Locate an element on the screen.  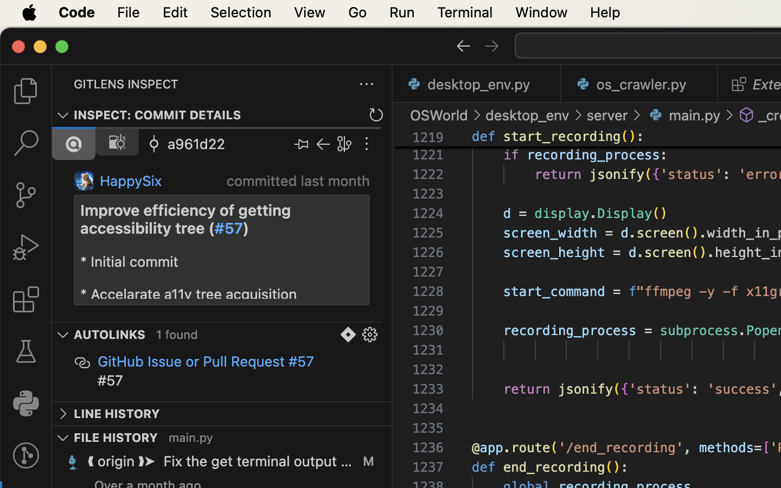
OSWorld is located at coordinates (439, 115).